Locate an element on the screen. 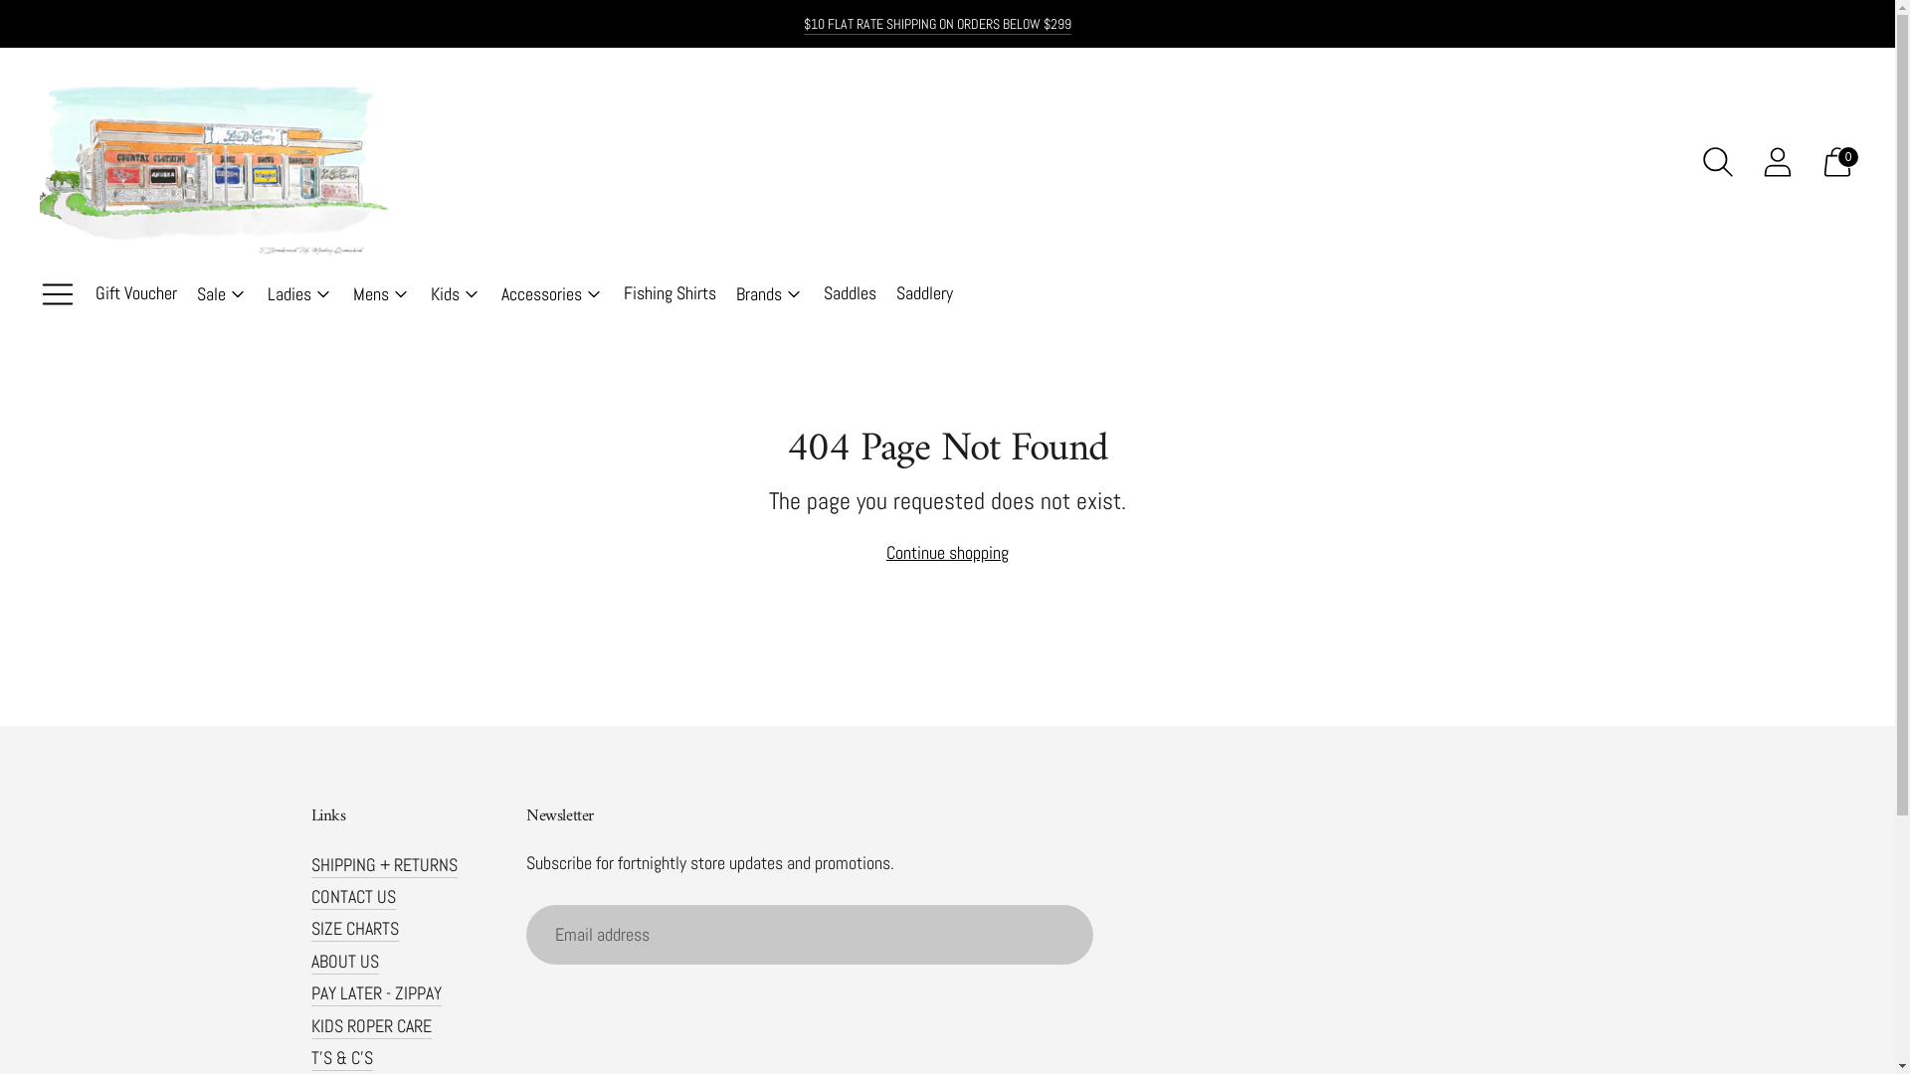  0 is located at coordinates (1837, 162).